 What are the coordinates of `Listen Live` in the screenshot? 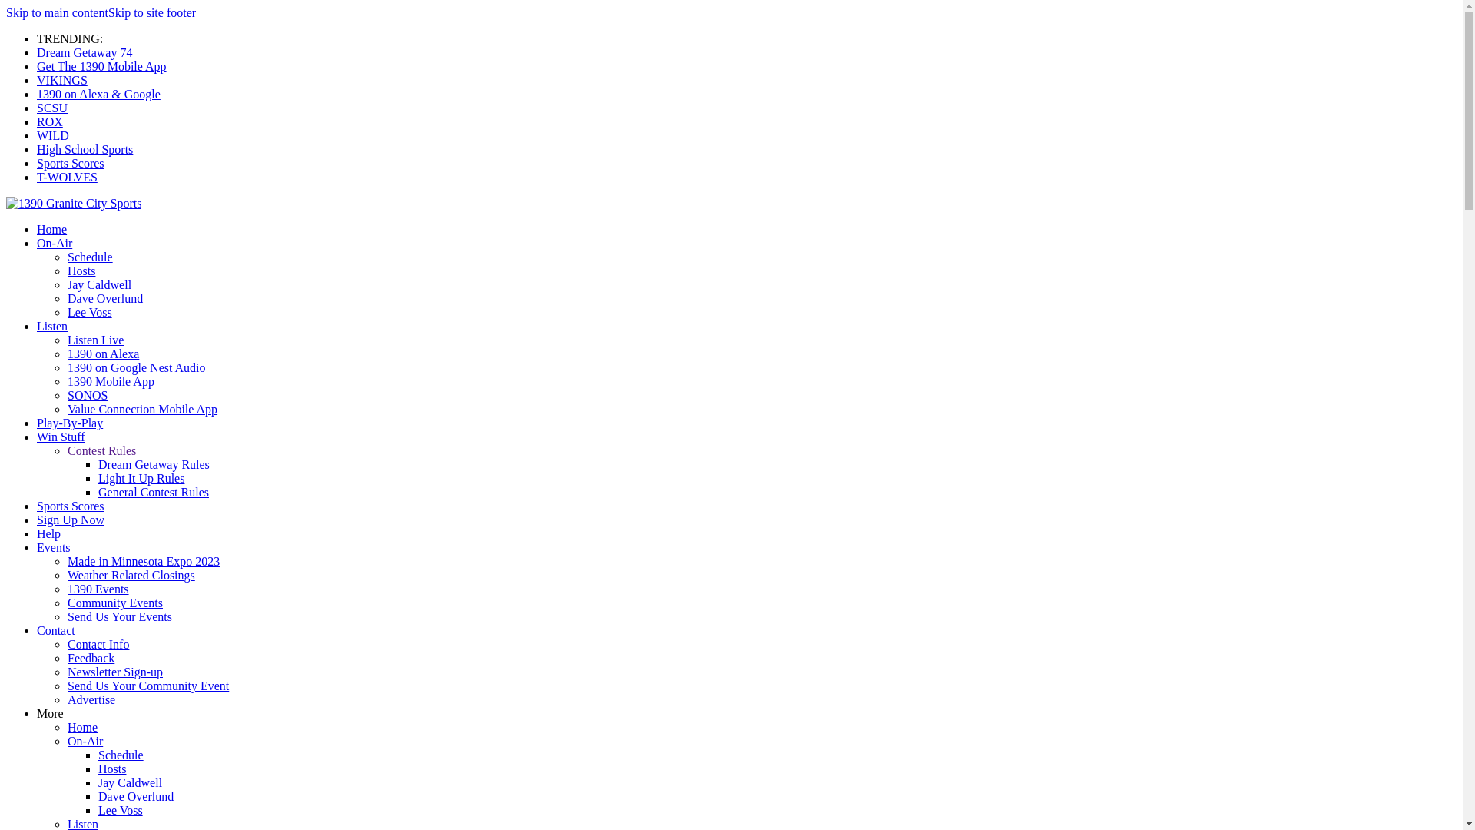 It's located at (95, 340).